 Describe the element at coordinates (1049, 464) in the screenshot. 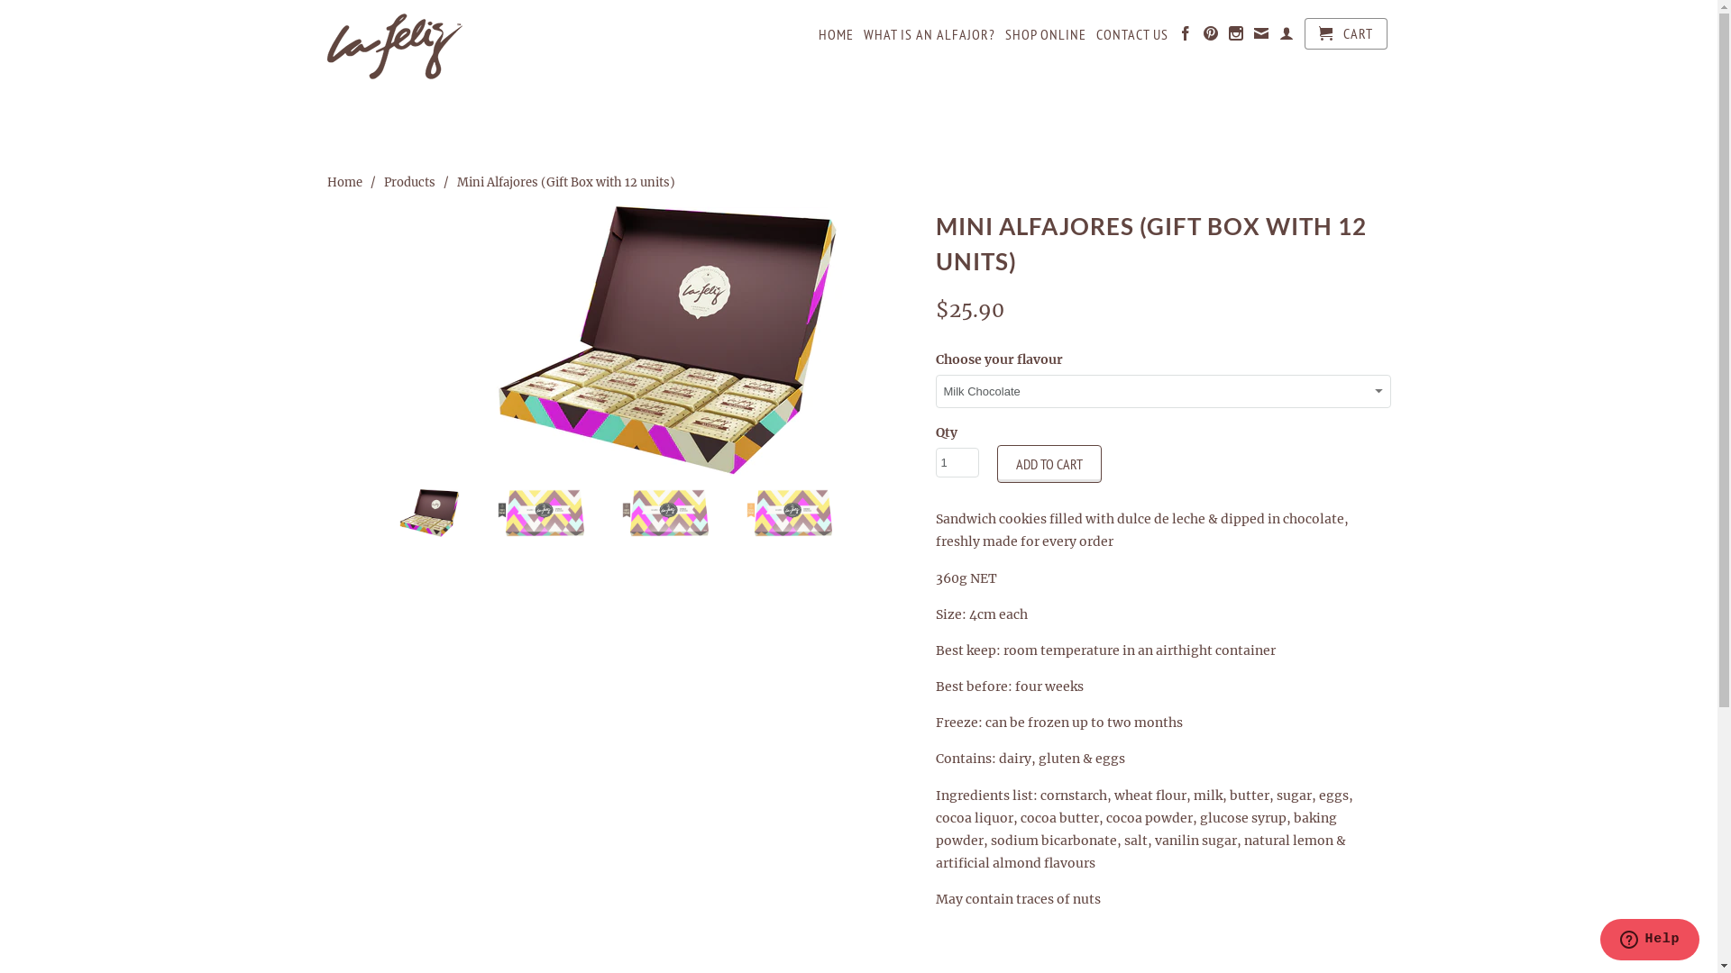

I see `ADD TO CART` at that location.